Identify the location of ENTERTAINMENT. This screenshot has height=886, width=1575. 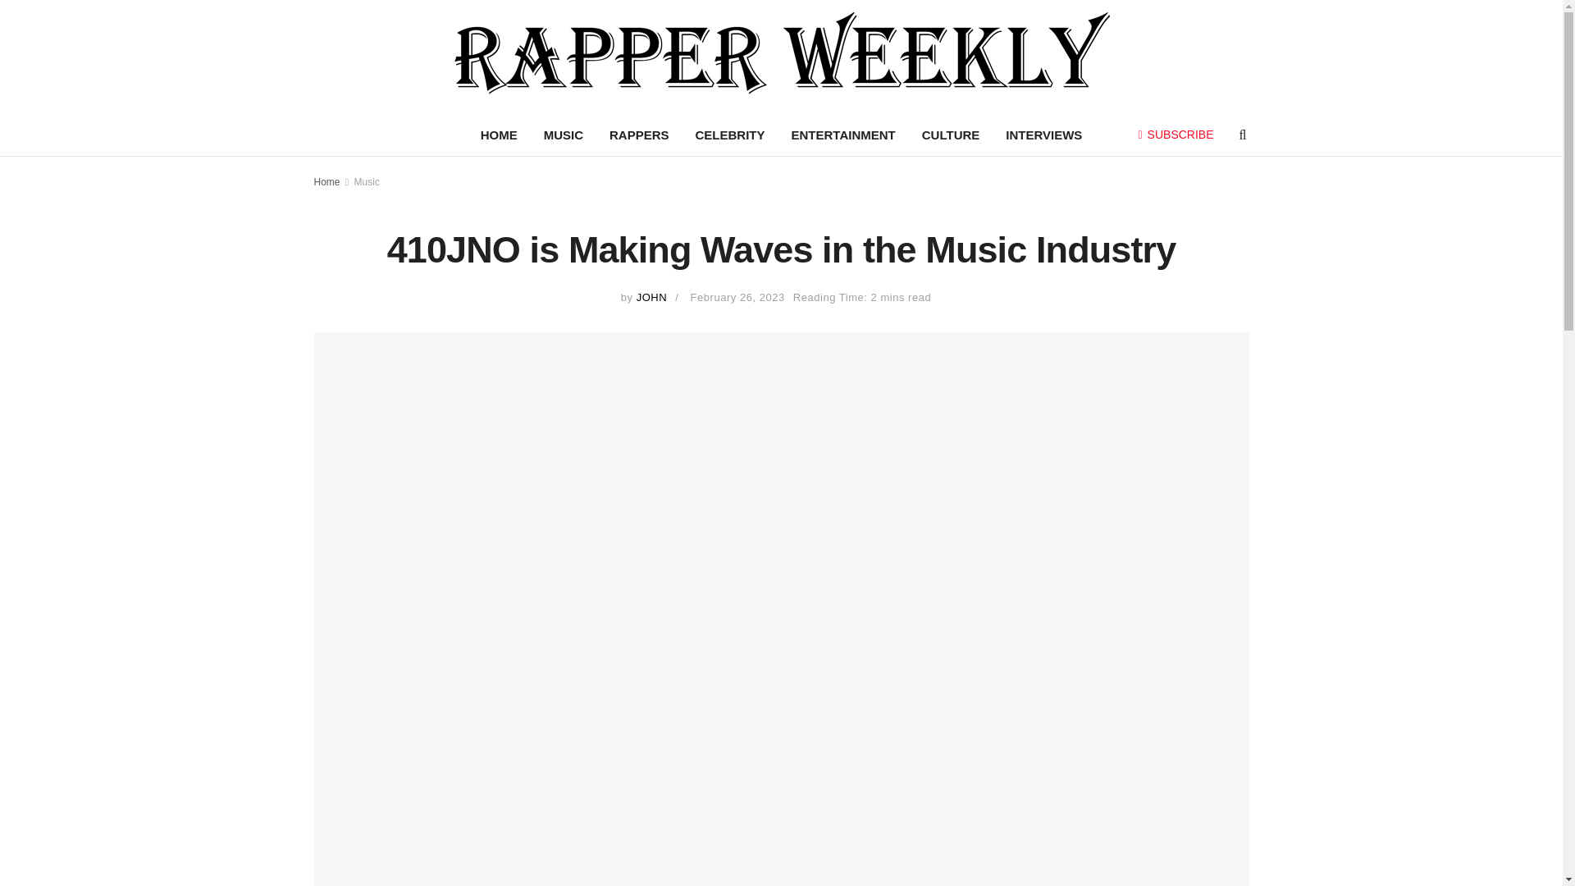
(843, 135).